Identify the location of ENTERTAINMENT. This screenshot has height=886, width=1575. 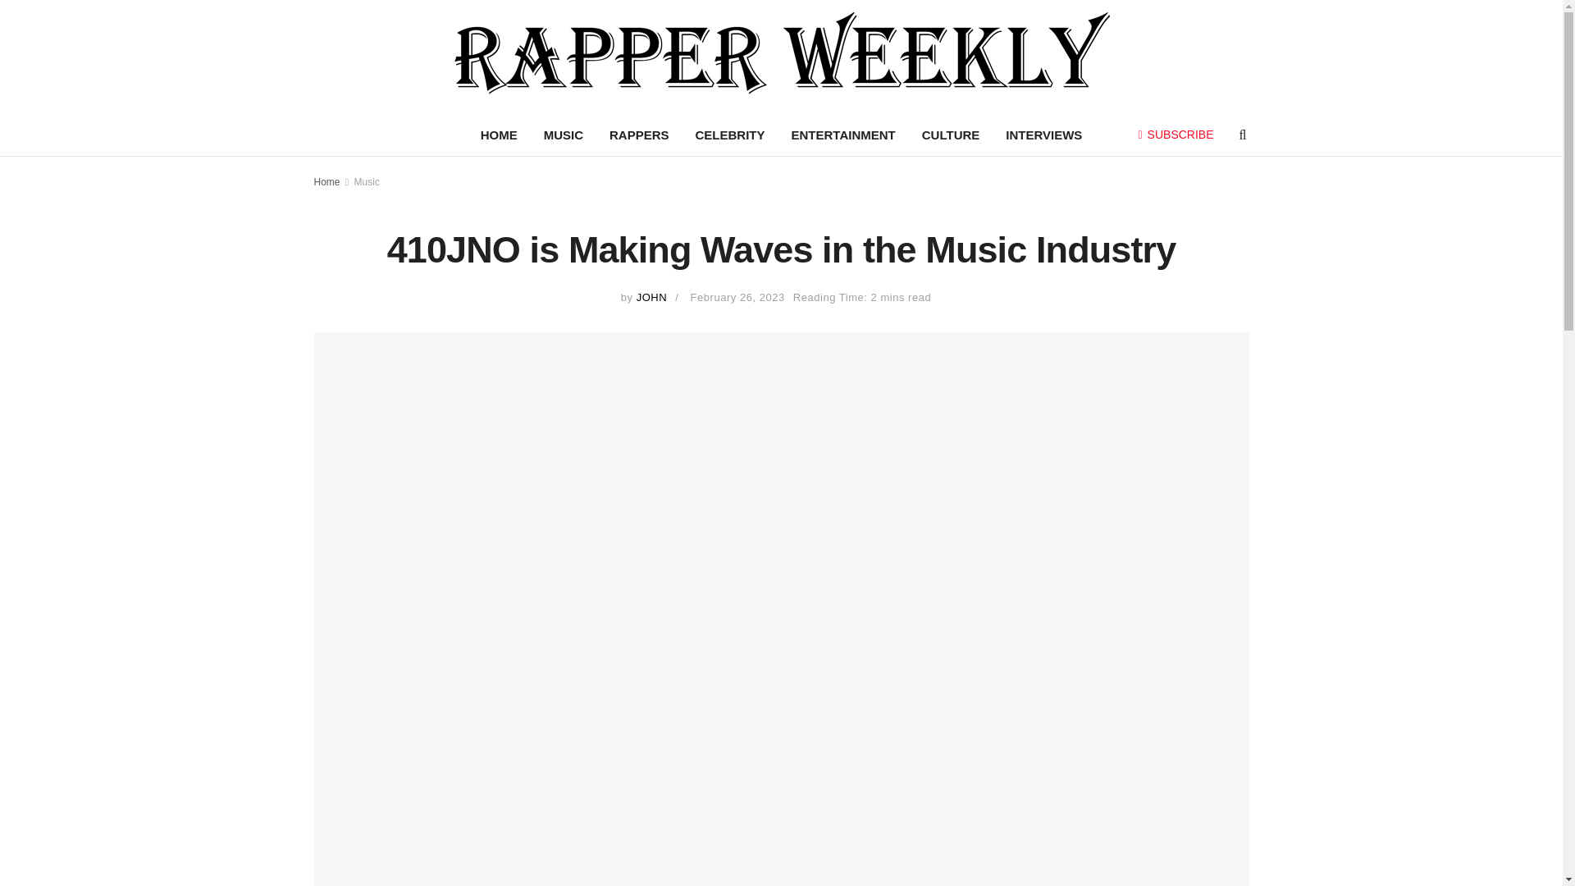
(843, 135).